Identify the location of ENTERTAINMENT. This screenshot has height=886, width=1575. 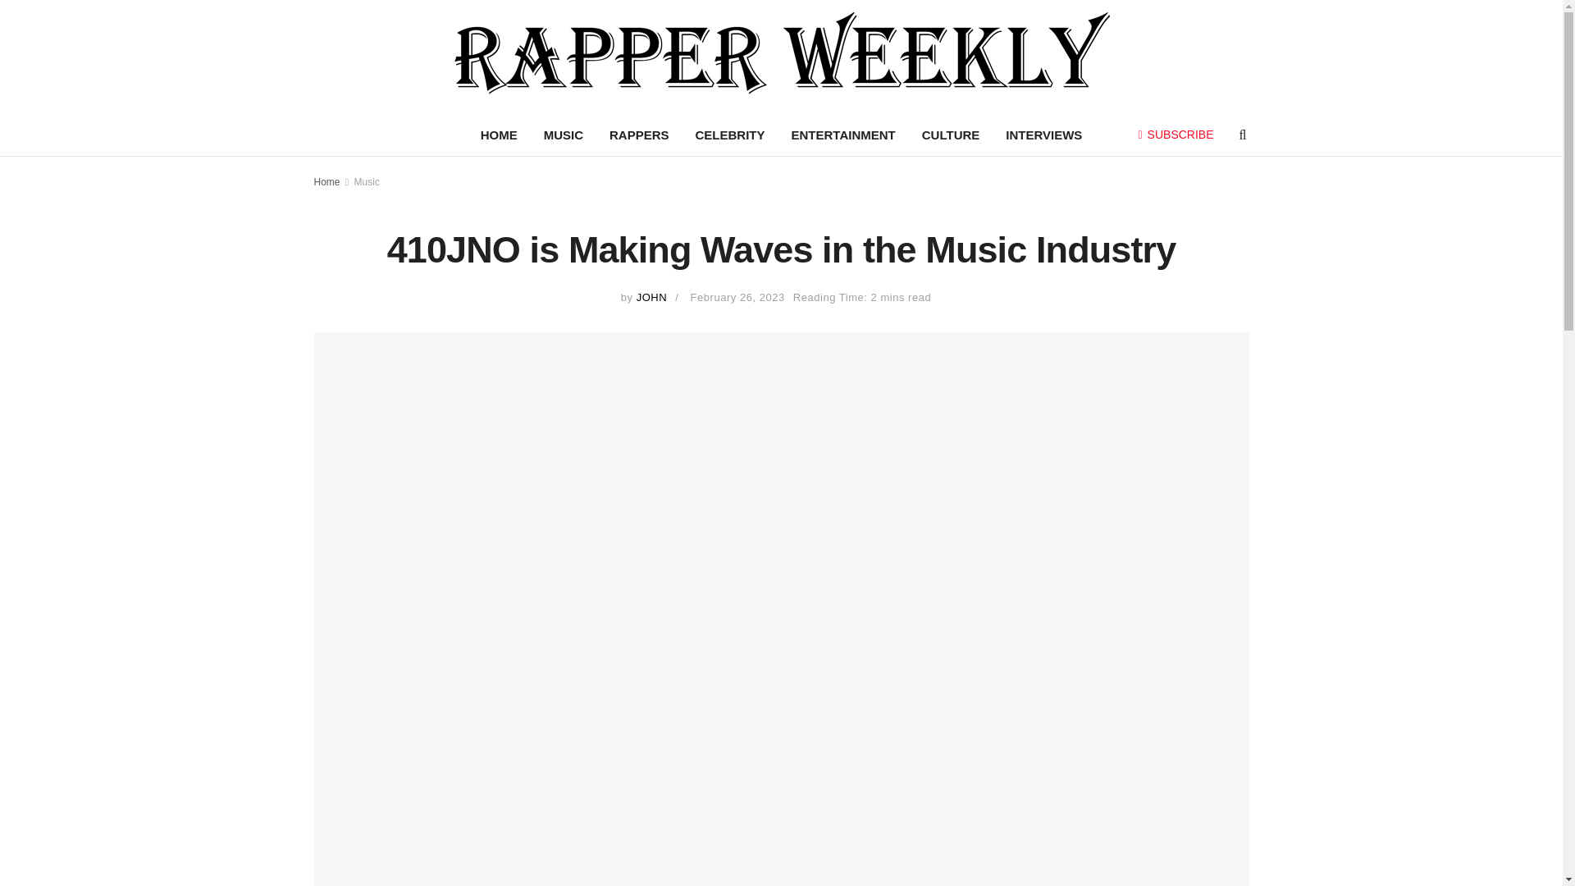
(843, 135).